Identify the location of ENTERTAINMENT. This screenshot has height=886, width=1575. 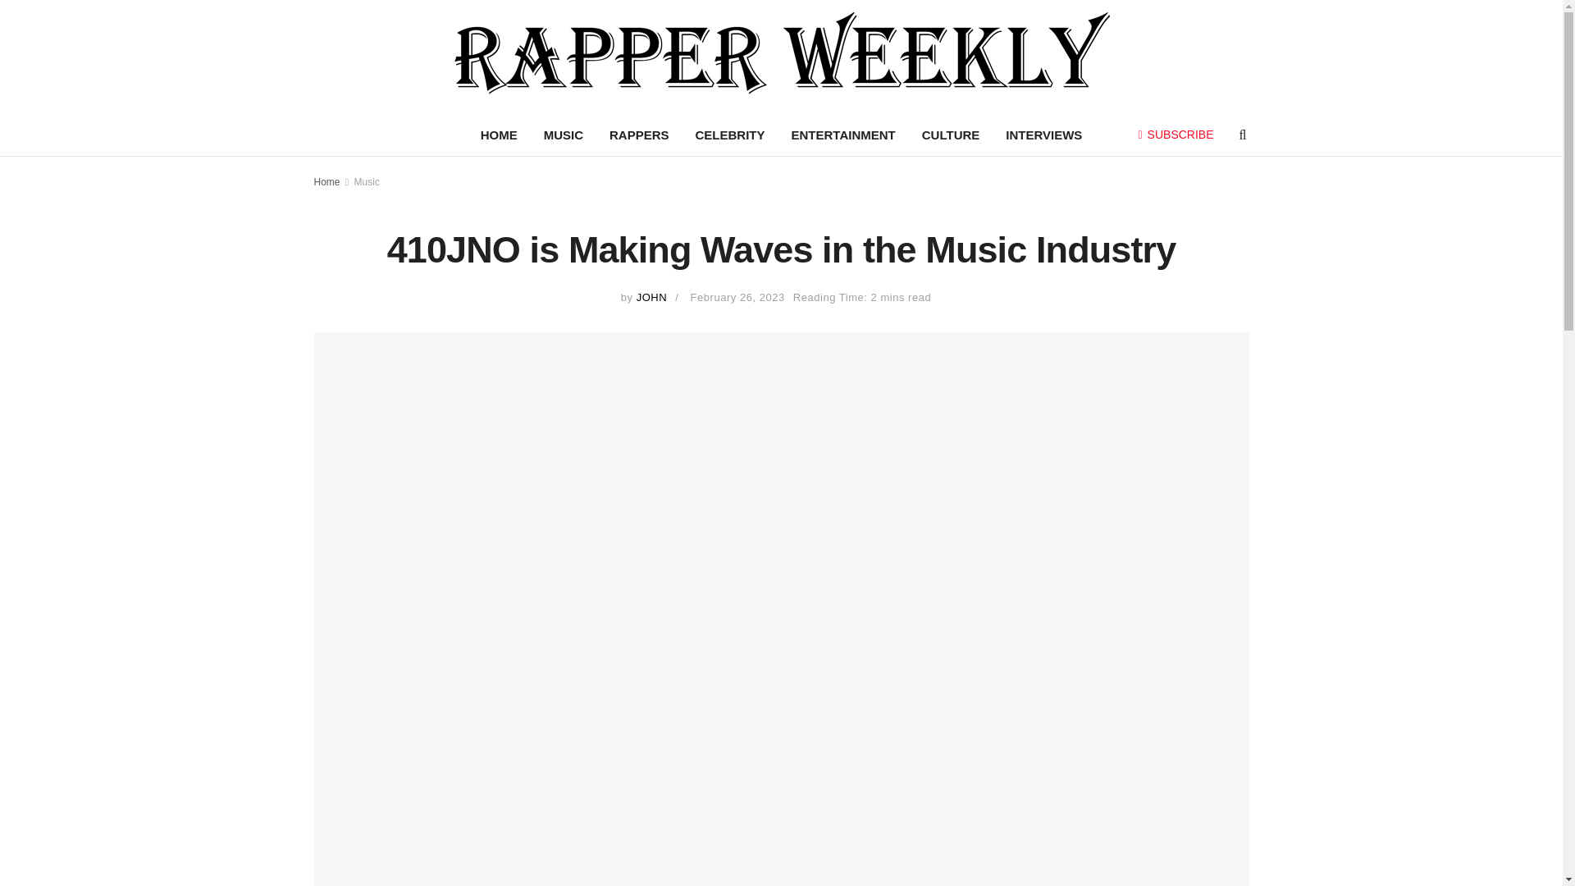
(843, 135).